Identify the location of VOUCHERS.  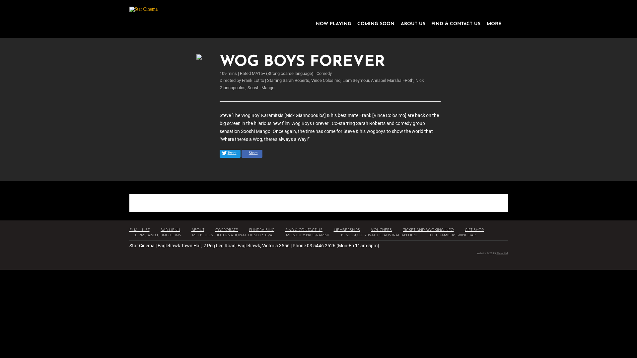
(382, 230).